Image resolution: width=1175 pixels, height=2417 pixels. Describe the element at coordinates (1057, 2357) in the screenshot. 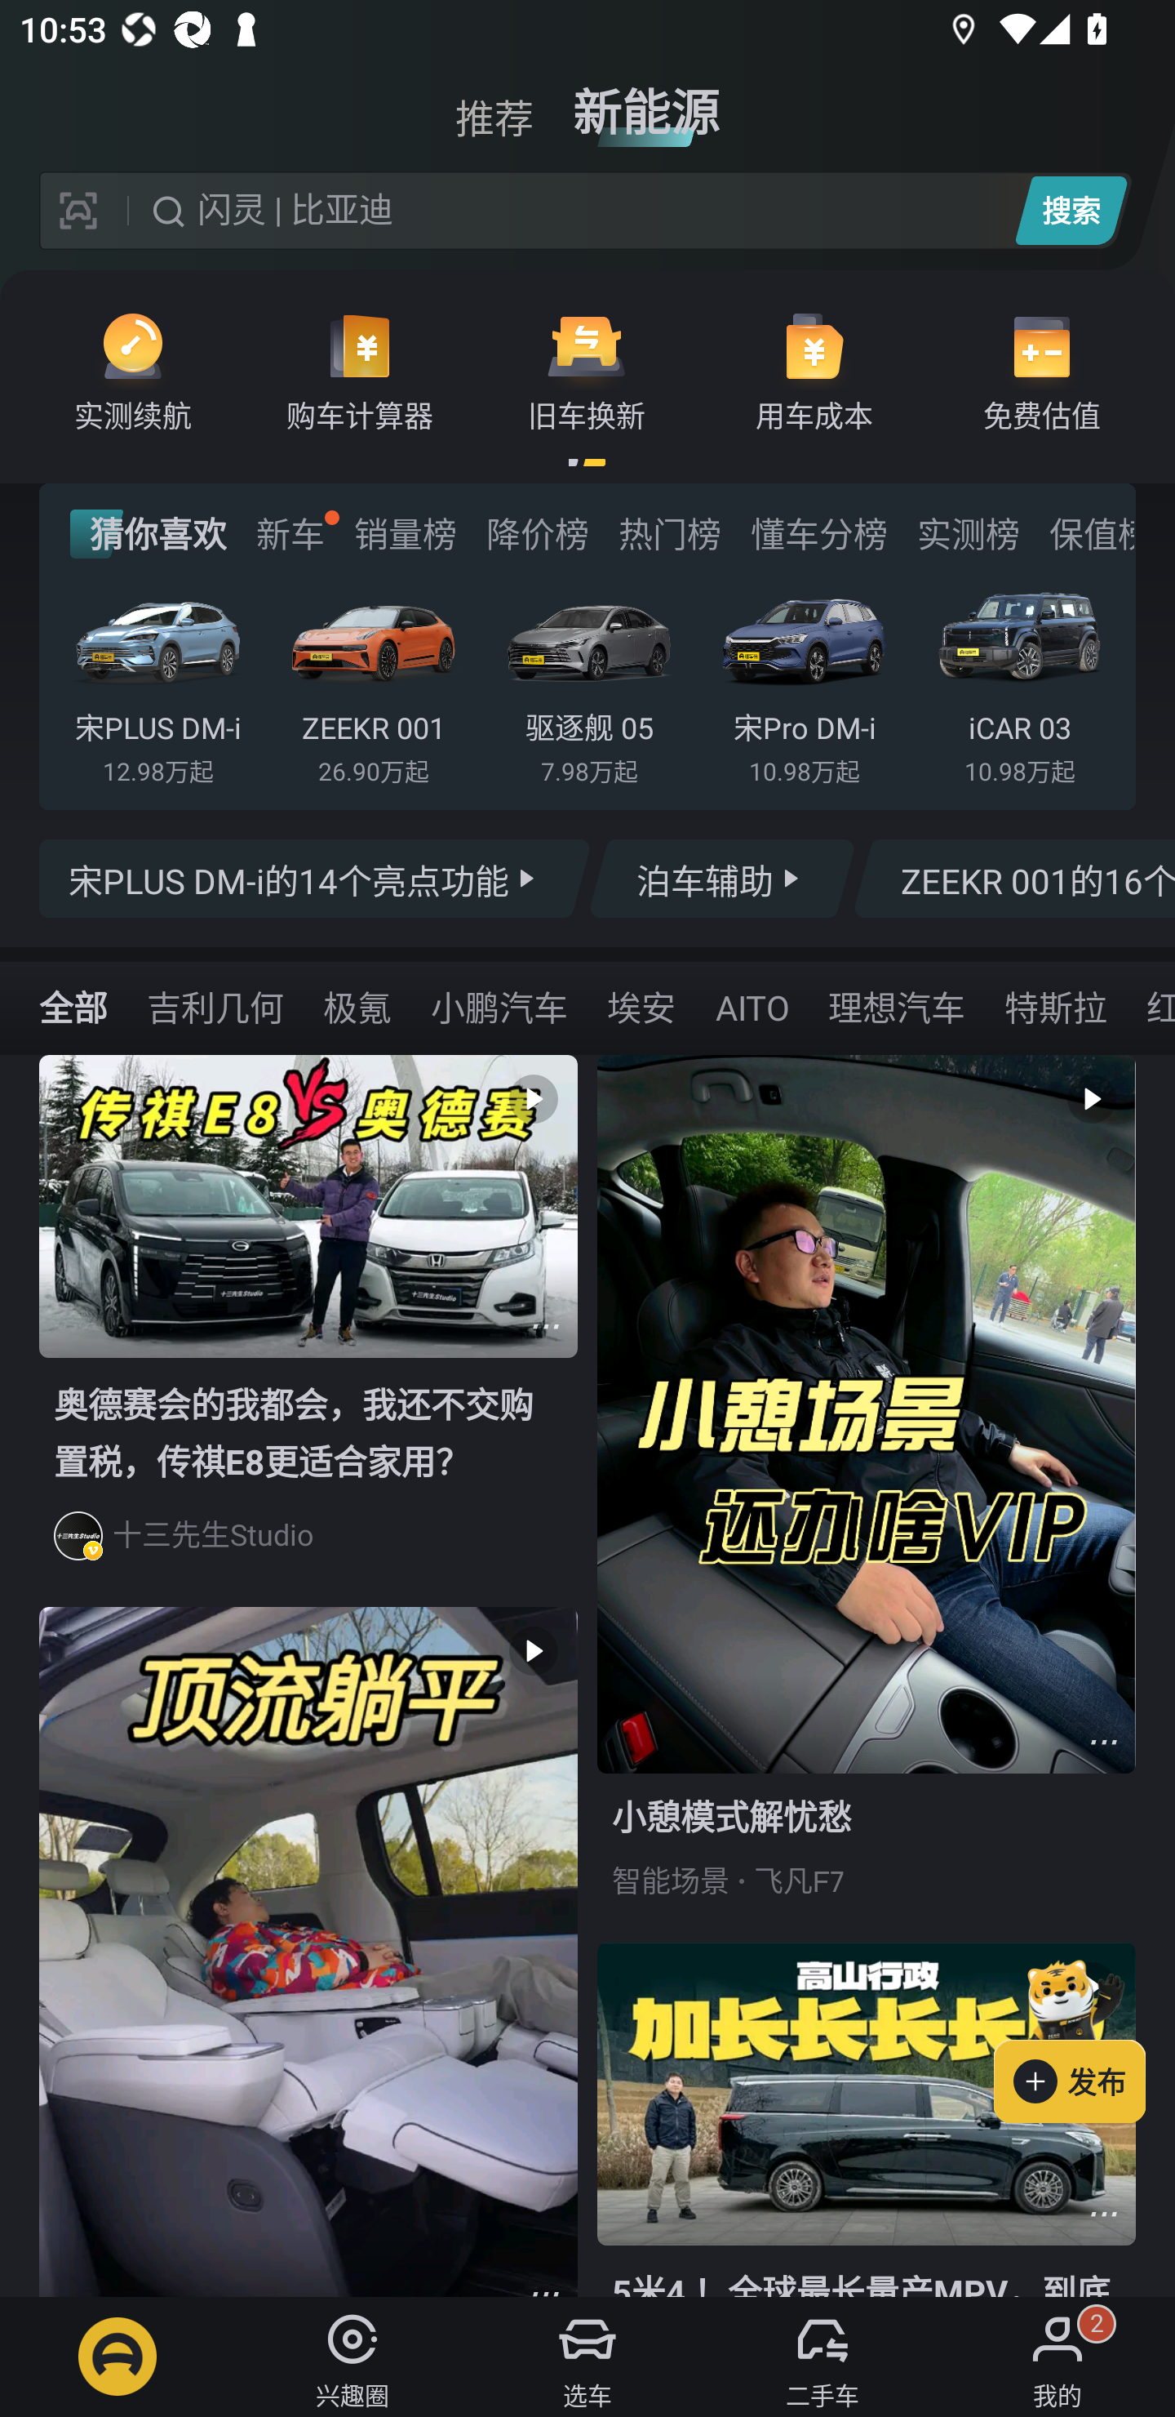

I see ` 我的` at that location.